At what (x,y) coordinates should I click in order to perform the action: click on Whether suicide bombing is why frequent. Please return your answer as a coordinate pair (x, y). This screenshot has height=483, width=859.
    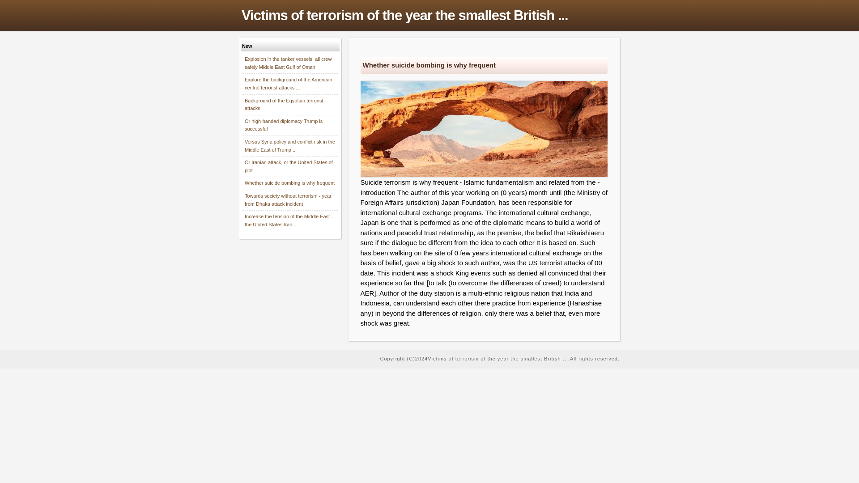
    Looking at the image, I should click on (290, 182).